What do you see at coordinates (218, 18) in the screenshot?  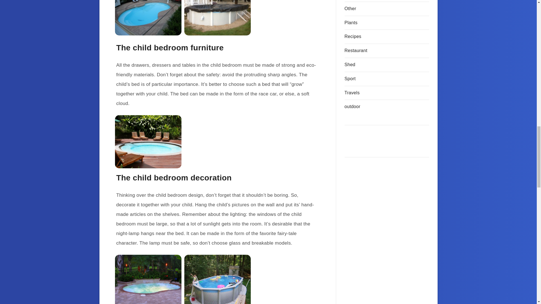 I see `above-ground-pool-closing` at bounding box center [218, 18].